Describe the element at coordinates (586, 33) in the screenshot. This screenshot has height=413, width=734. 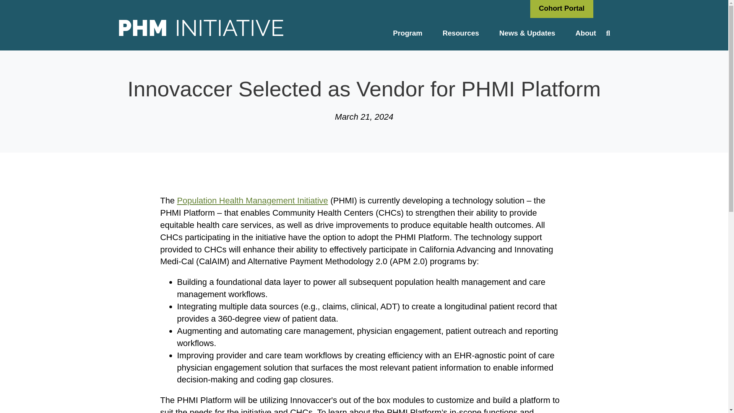
I see `About` at that location.